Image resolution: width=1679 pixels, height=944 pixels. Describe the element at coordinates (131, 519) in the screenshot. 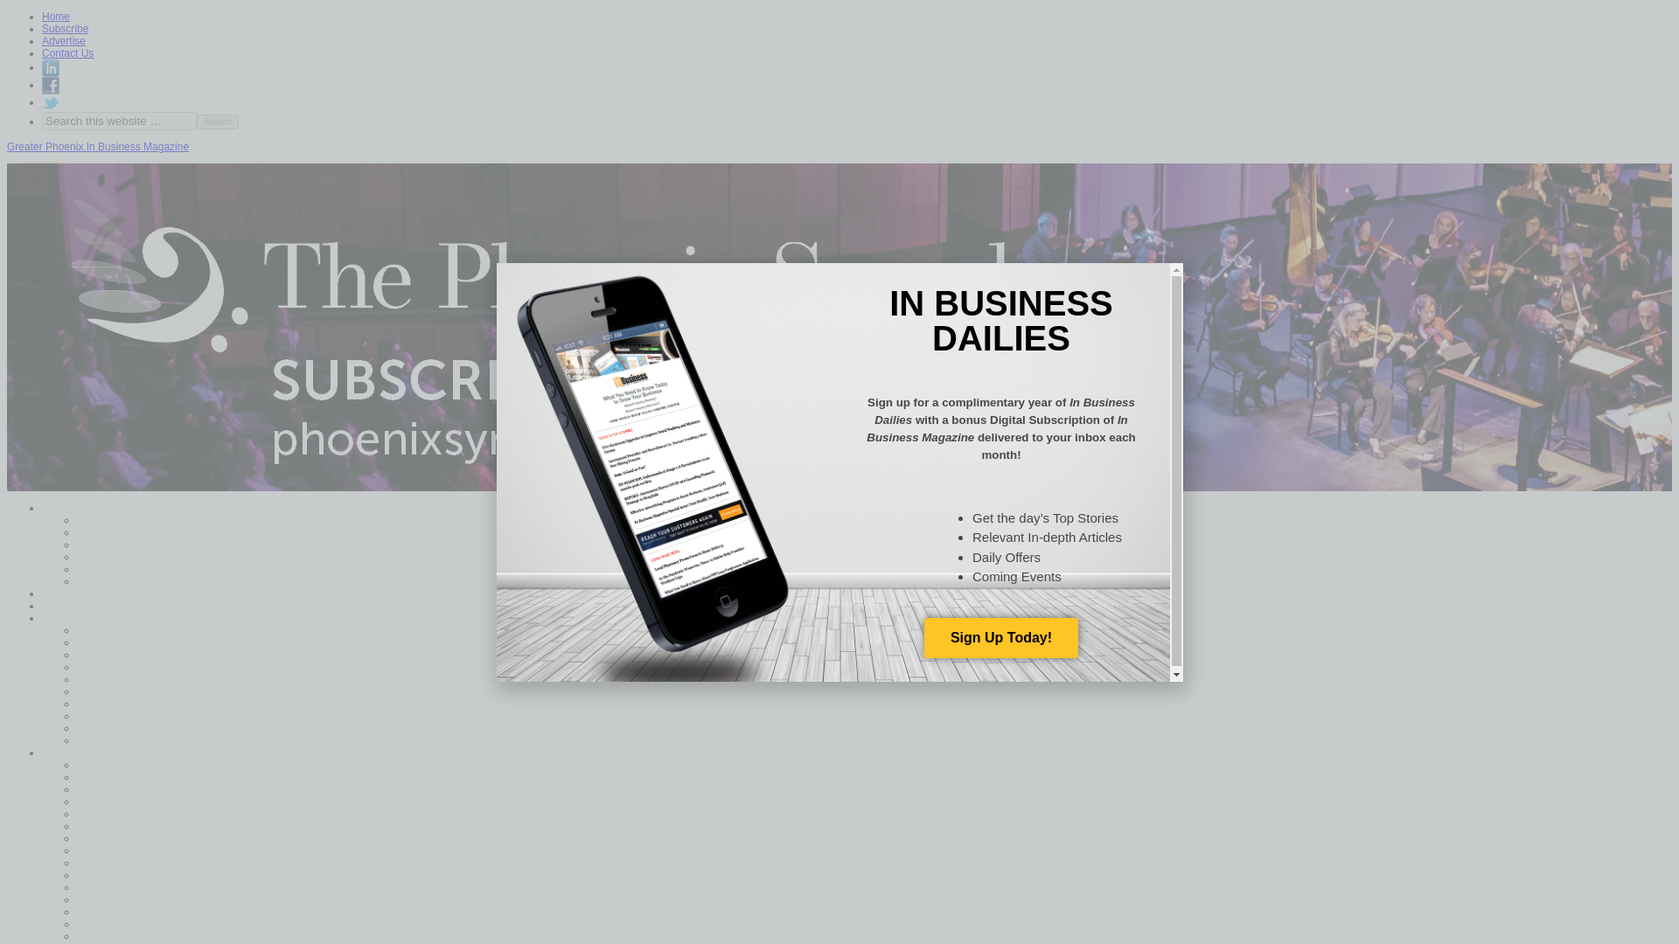

I see `Latest Issue` at that location.